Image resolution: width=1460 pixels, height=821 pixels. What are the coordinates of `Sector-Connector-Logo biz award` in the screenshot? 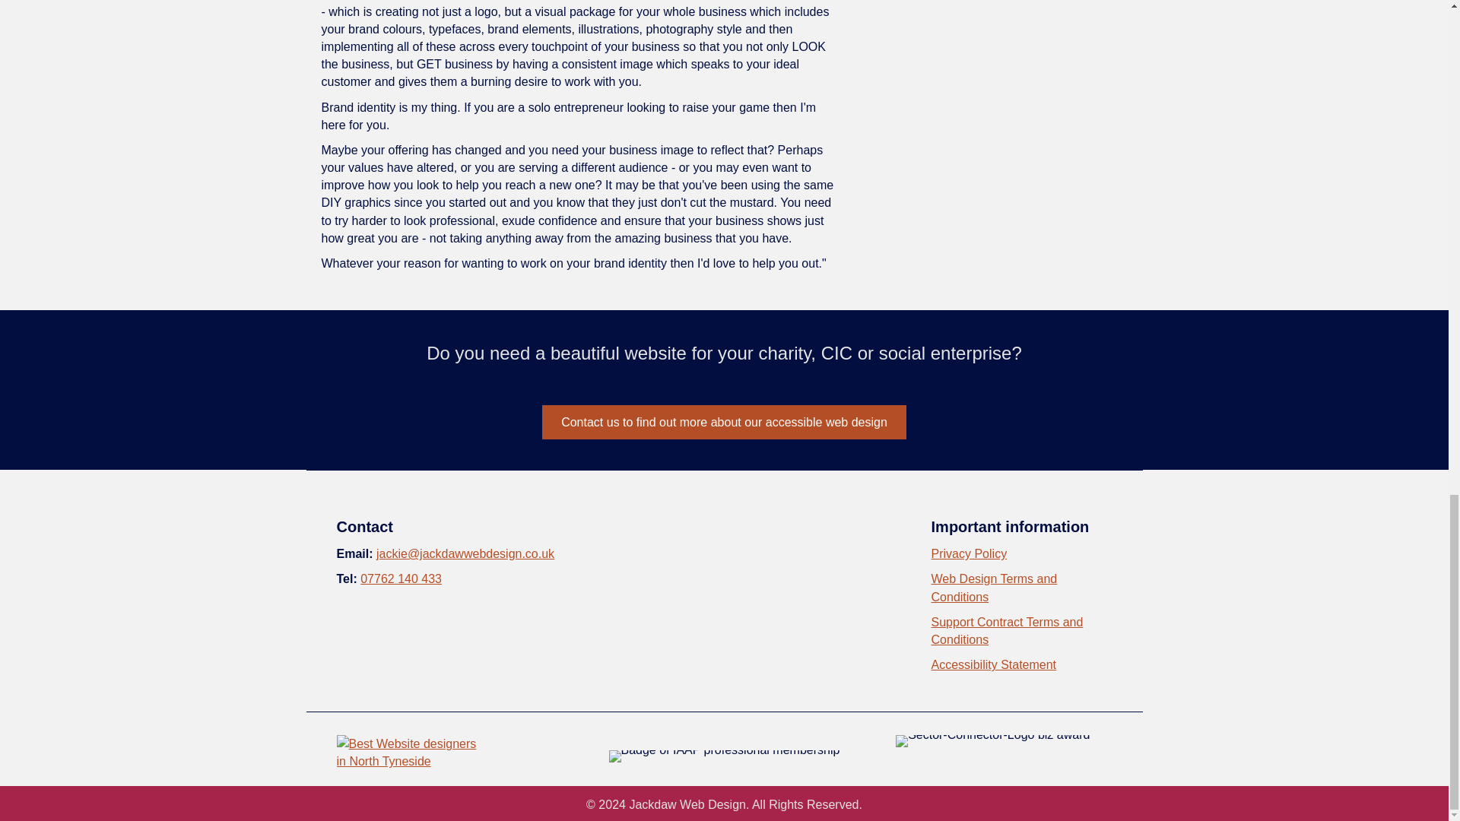 It's located at (992, 740).